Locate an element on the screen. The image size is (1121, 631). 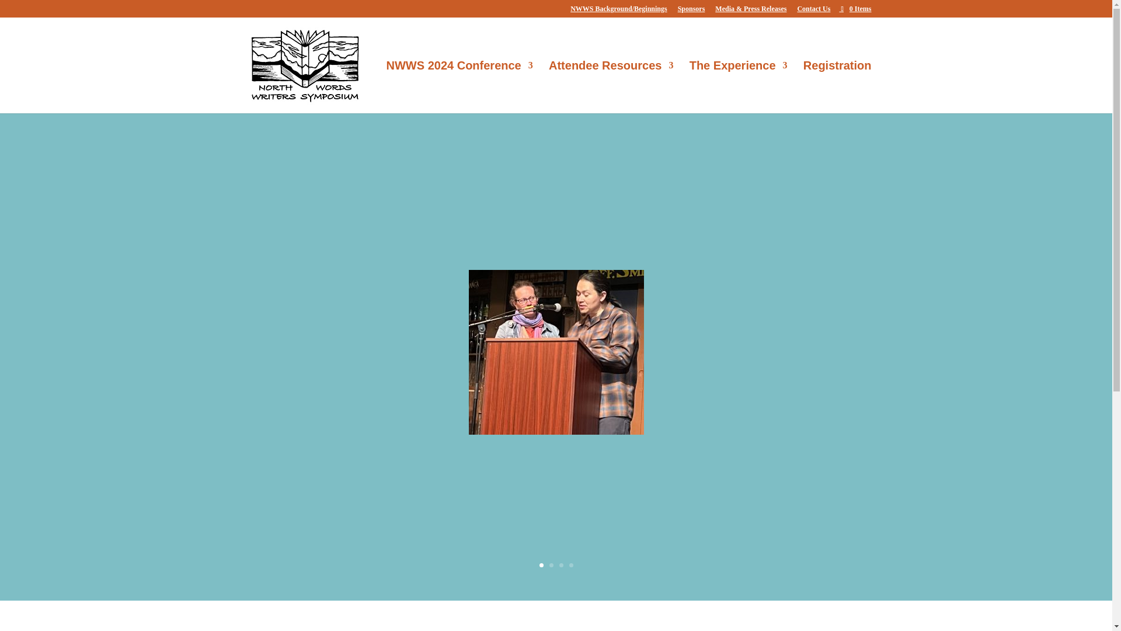
Contact Us is located at coordinates (814, 11).